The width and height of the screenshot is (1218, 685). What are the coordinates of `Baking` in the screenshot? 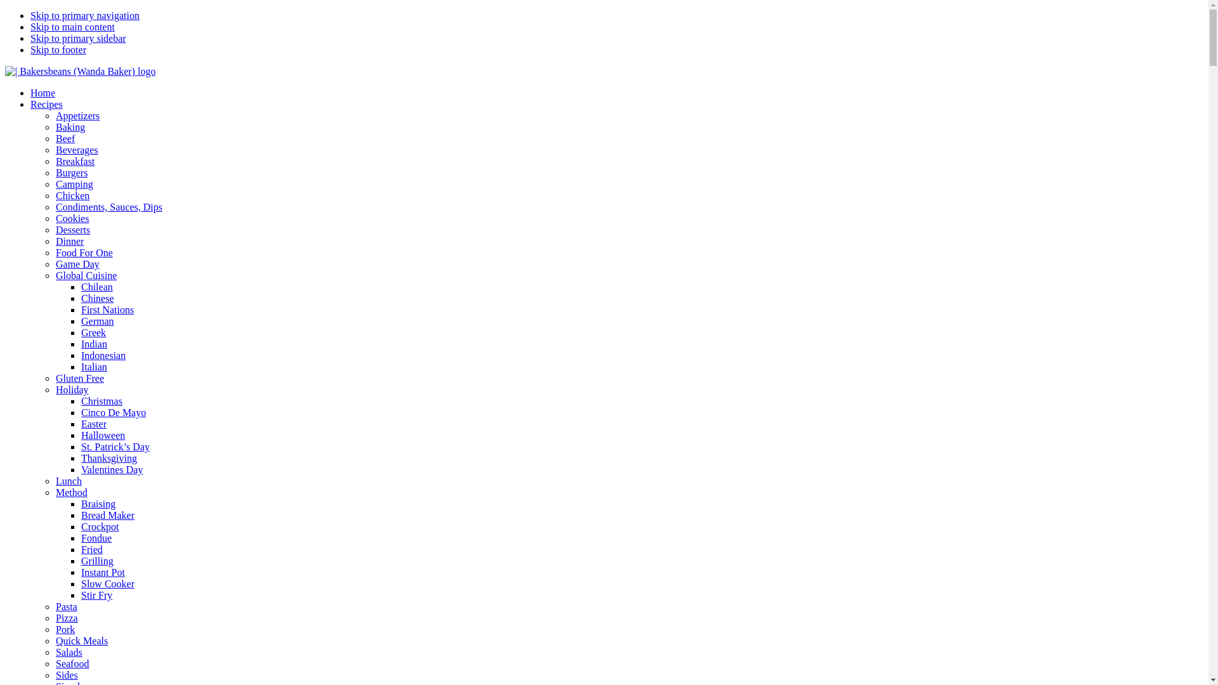 It's located at (70, 127).